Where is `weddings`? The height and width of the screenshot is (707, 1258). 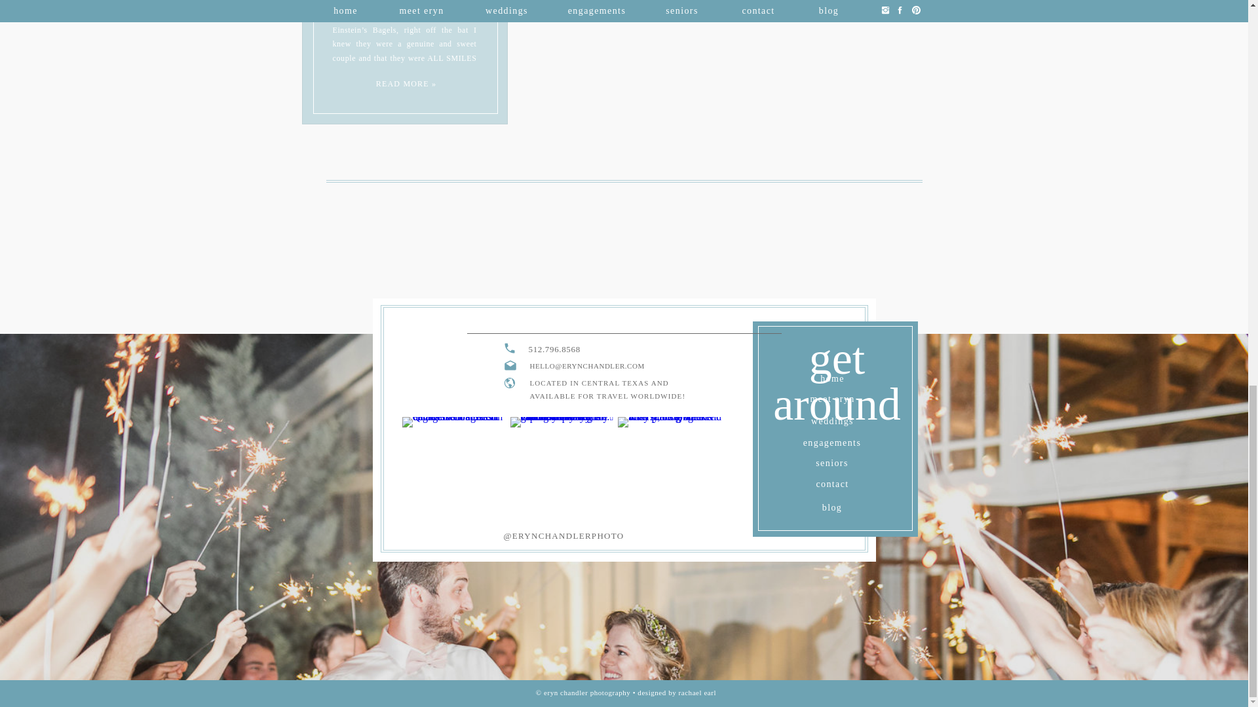 weddings is located at coordinates (832, 419).